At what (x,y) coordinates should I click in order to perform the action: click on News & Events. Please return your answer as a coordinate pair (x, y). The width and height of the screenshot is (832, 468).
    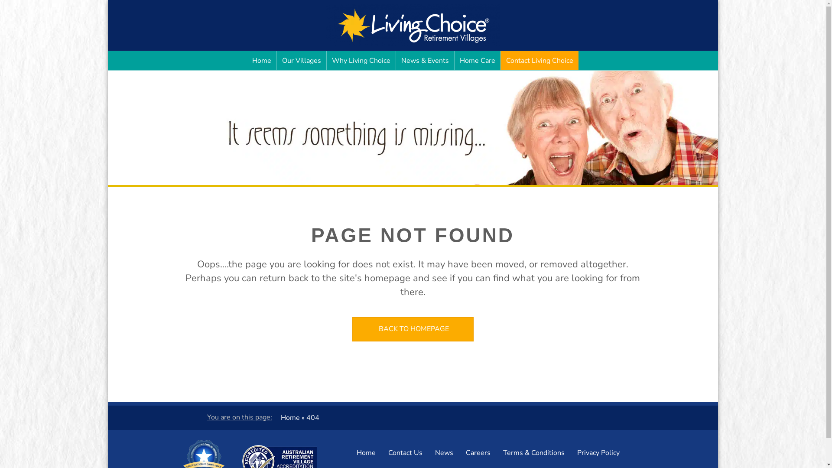
    Looking at the image, I should click on (425, 61).